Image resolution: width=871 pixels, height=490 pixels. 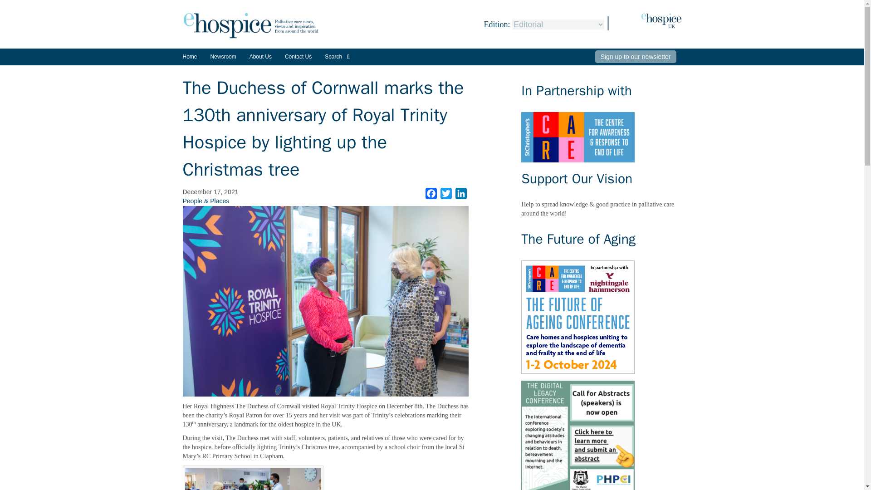 I want to click on About Us, so click(x=260, y=56).